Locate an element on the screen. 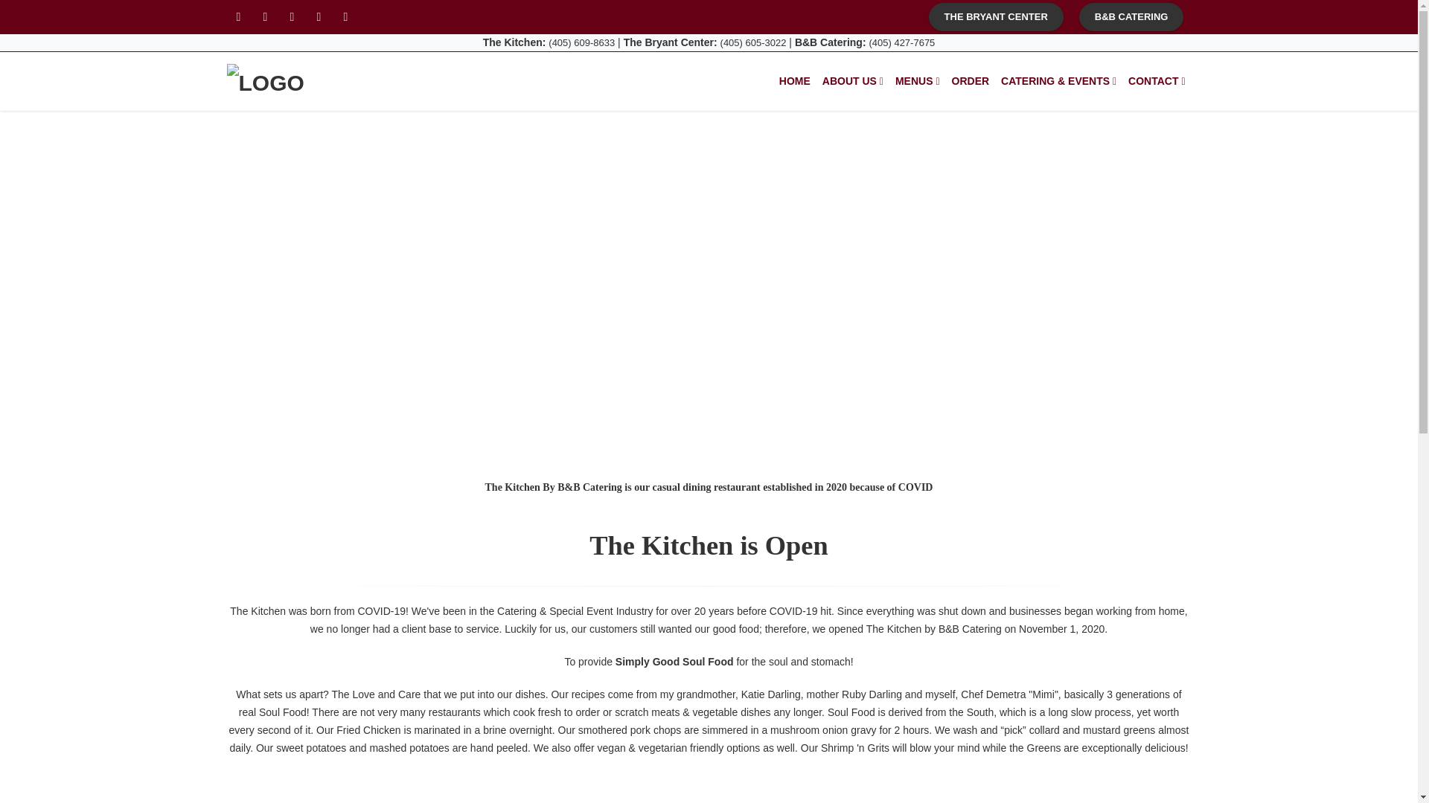 The image size is (1429, 803). ORDER is located at coordinates (971, 81).